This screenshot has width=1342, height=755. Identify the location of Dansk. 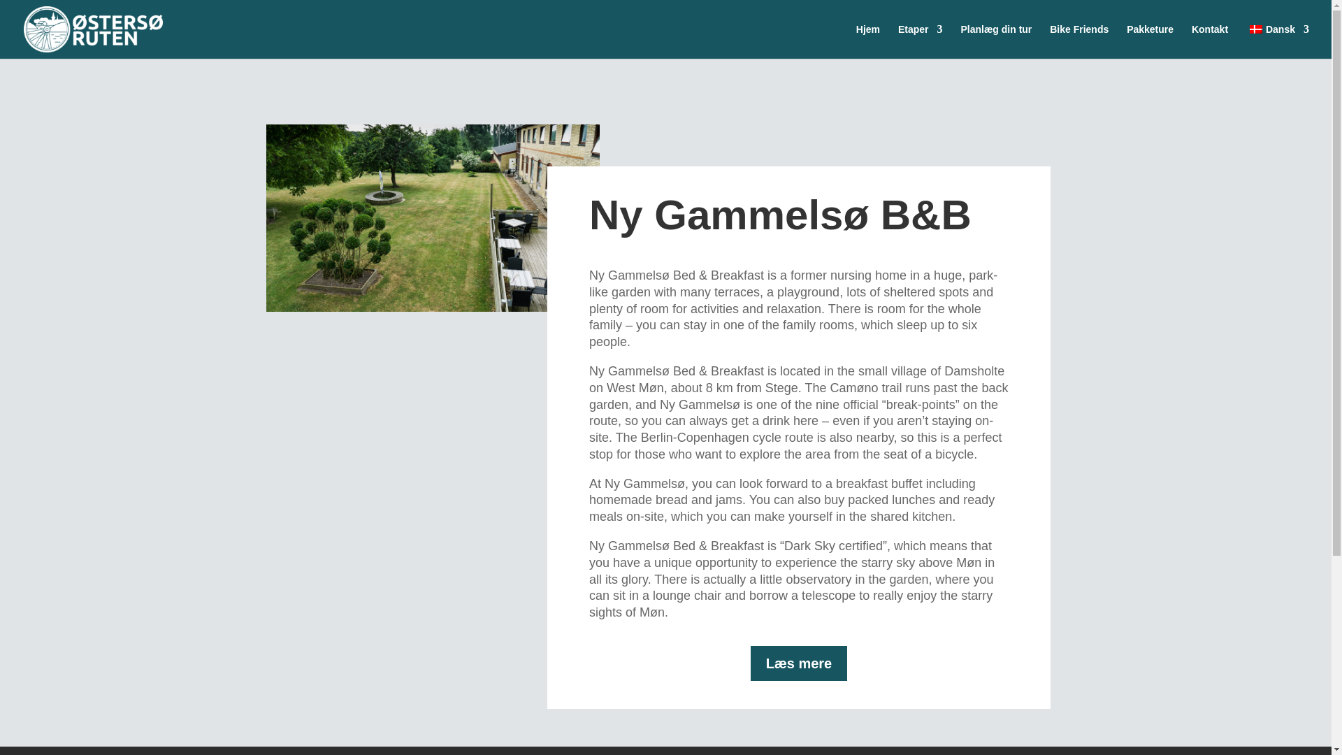
(1278, 41).